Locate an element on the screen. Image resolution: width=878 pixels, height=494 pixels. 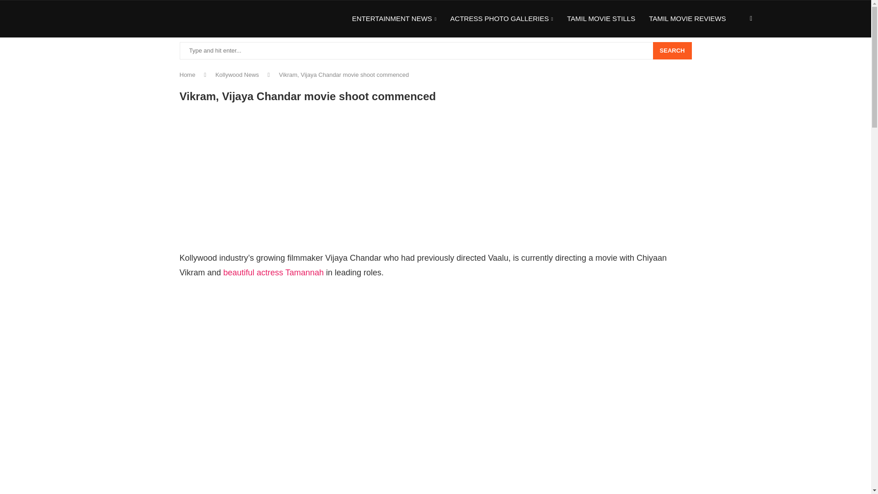
TAMIL MOVIE REVIEWS is located at coordinates (687, 19).